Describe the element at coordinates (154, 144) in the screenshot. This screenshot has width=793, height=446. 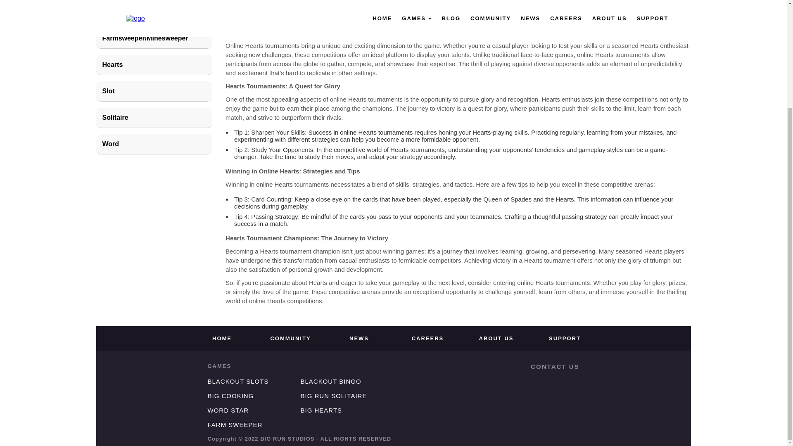
I see `Word` at that location.